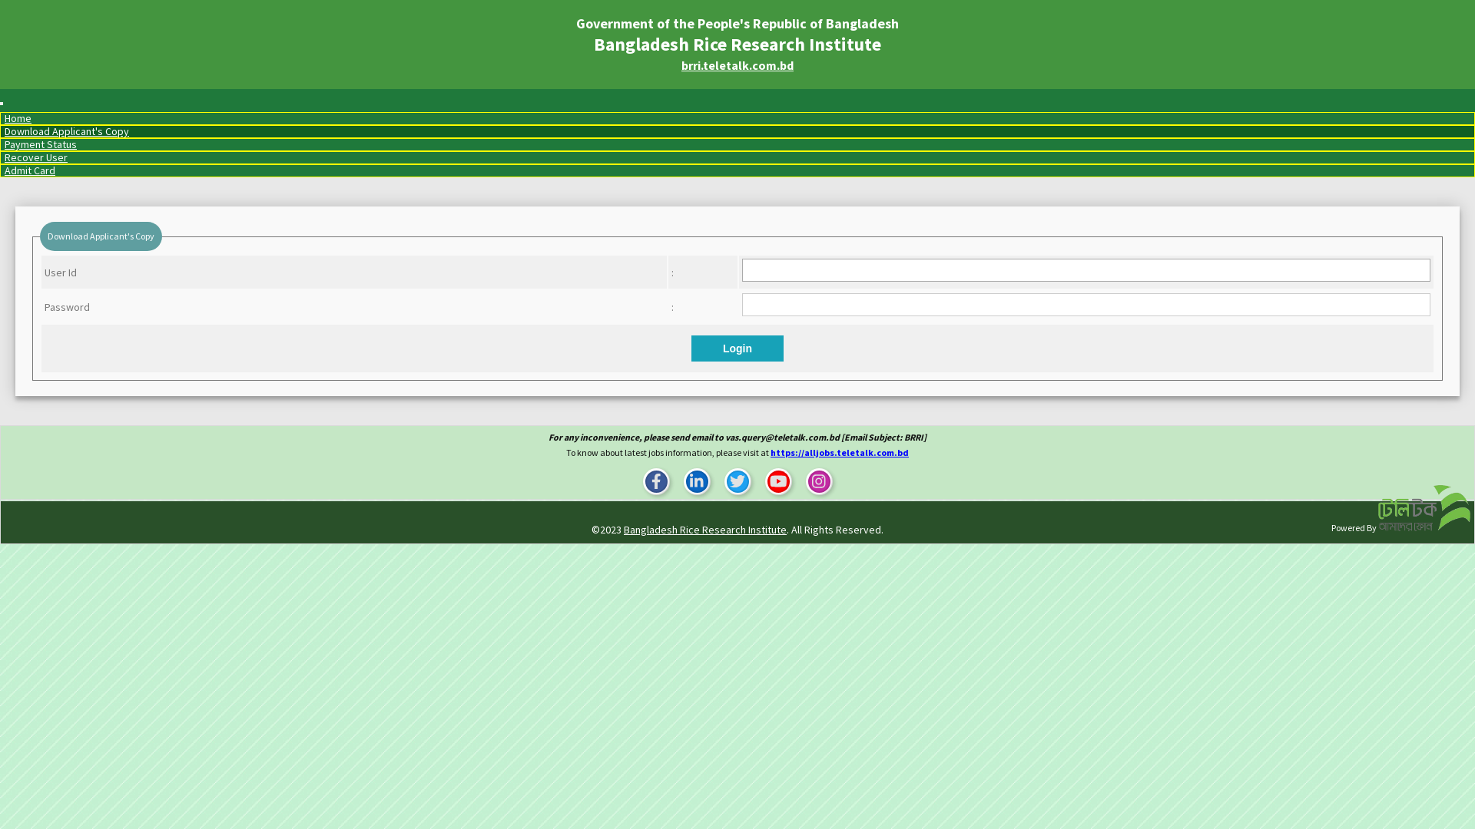  What do you see at coordinates (41, 144) in the screenshot?
I see `Payment Status` at bounding box center [41, 144].